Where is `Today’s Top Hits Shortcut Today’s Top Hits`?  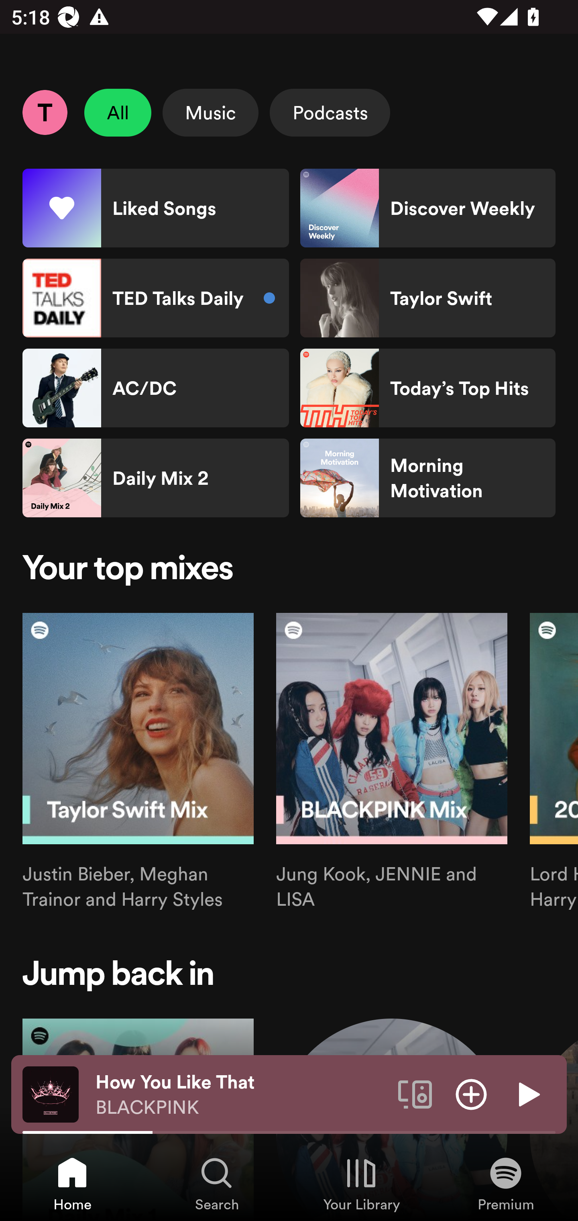
Today’s Top Hits Shortcut Today’s Top Hits is located at coordinates (427, 388).